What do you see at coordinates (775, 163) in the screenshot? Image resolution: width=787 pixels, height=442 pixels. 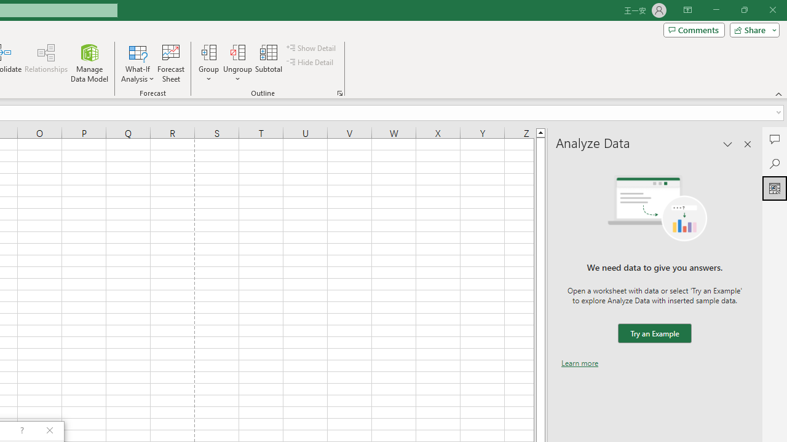 I see `Search` at bounding box center [775, 163].